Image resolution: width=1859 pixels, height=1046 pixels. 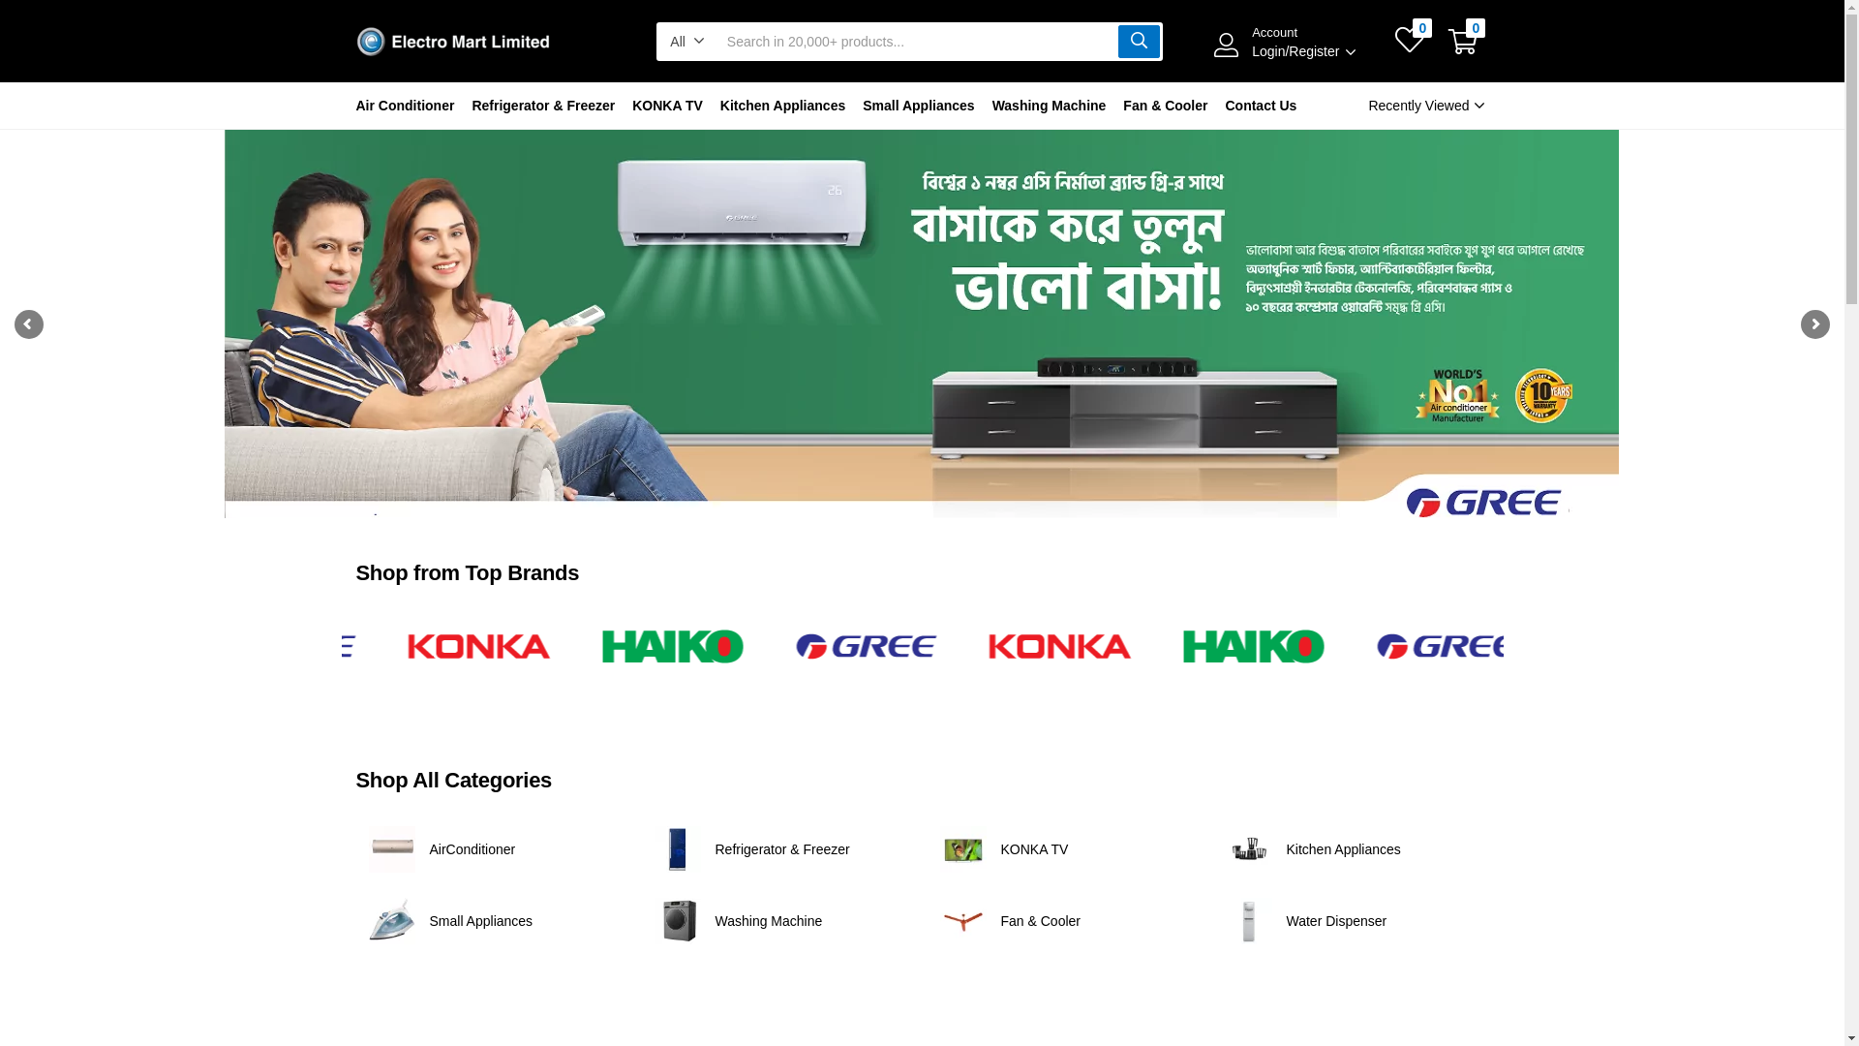 I want to click on EM-LOGO-white, so click(x=453, y=42).